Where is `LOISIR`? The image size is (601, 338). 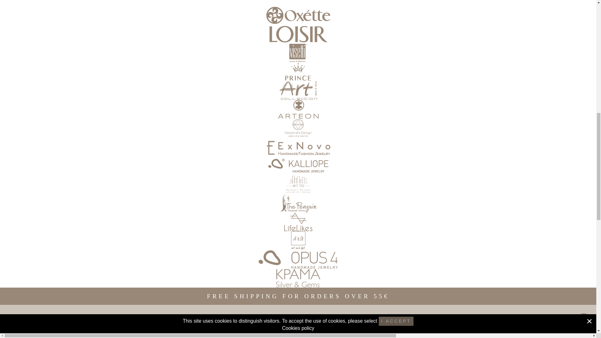
LOISIR is located at coordinates (298, 34).